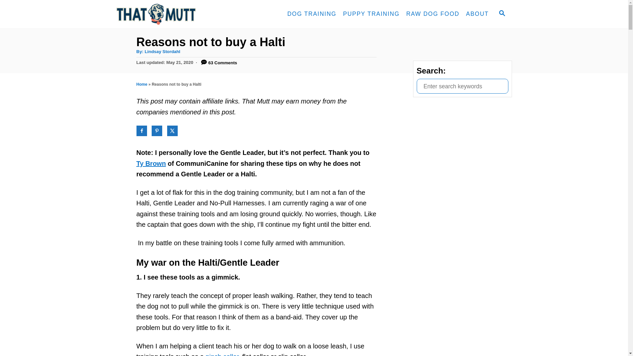  I want to click on Search for:, so click(462, 86).